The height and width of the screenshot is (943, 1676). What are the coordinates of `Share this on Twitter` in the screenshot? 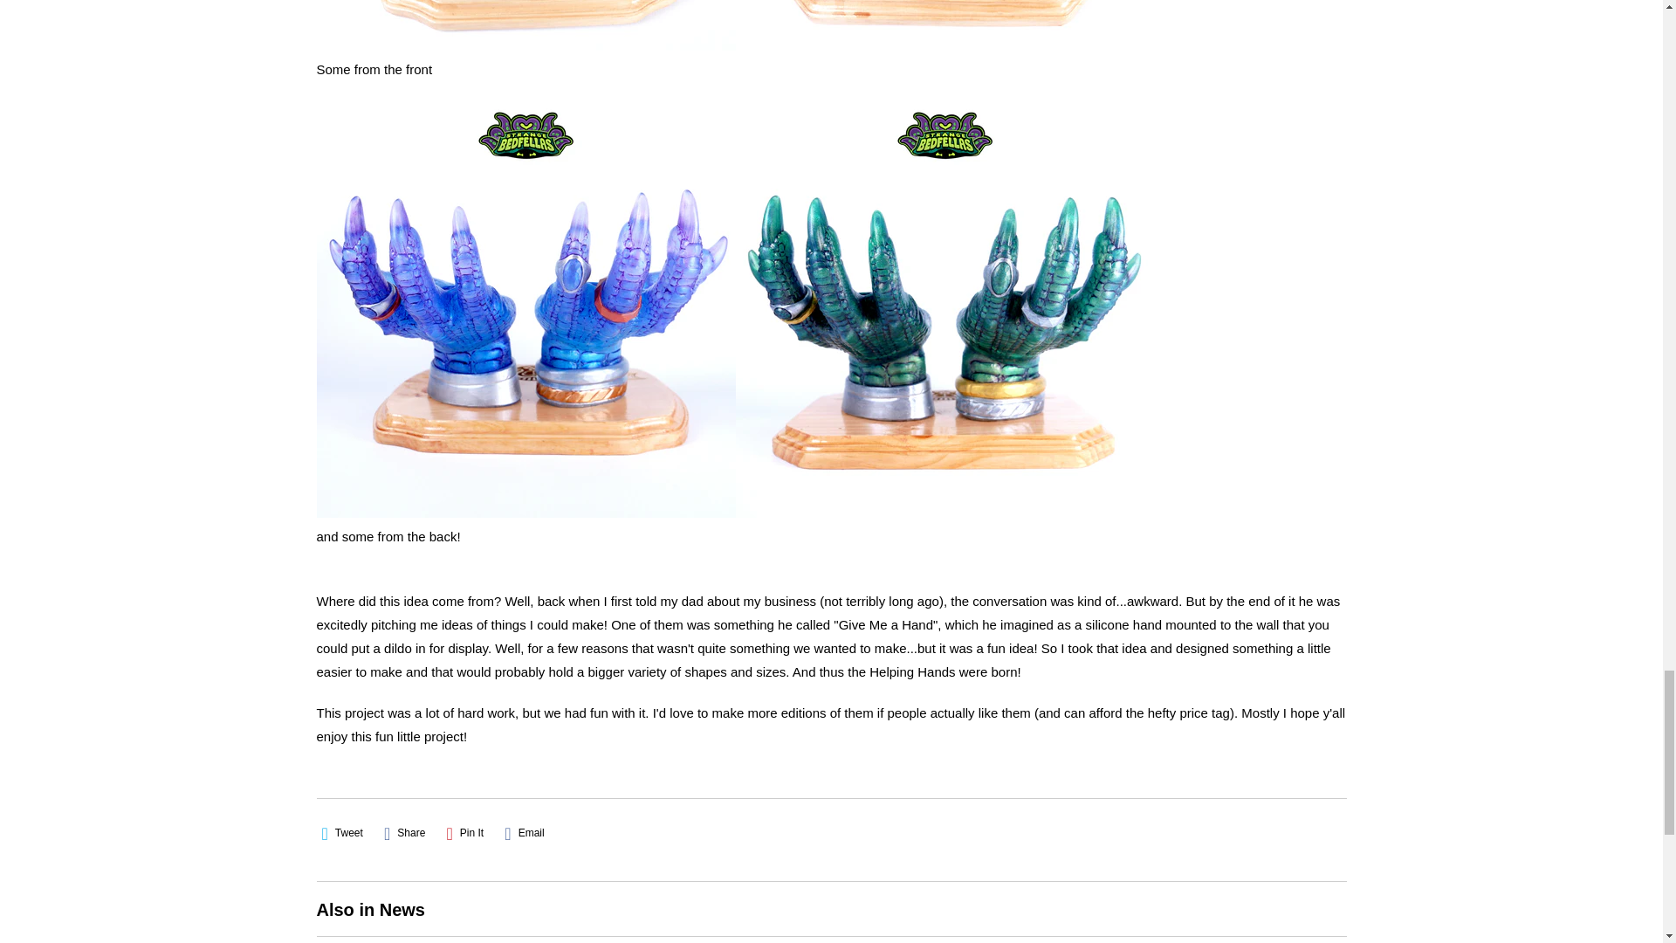 It's located at (341, 833).